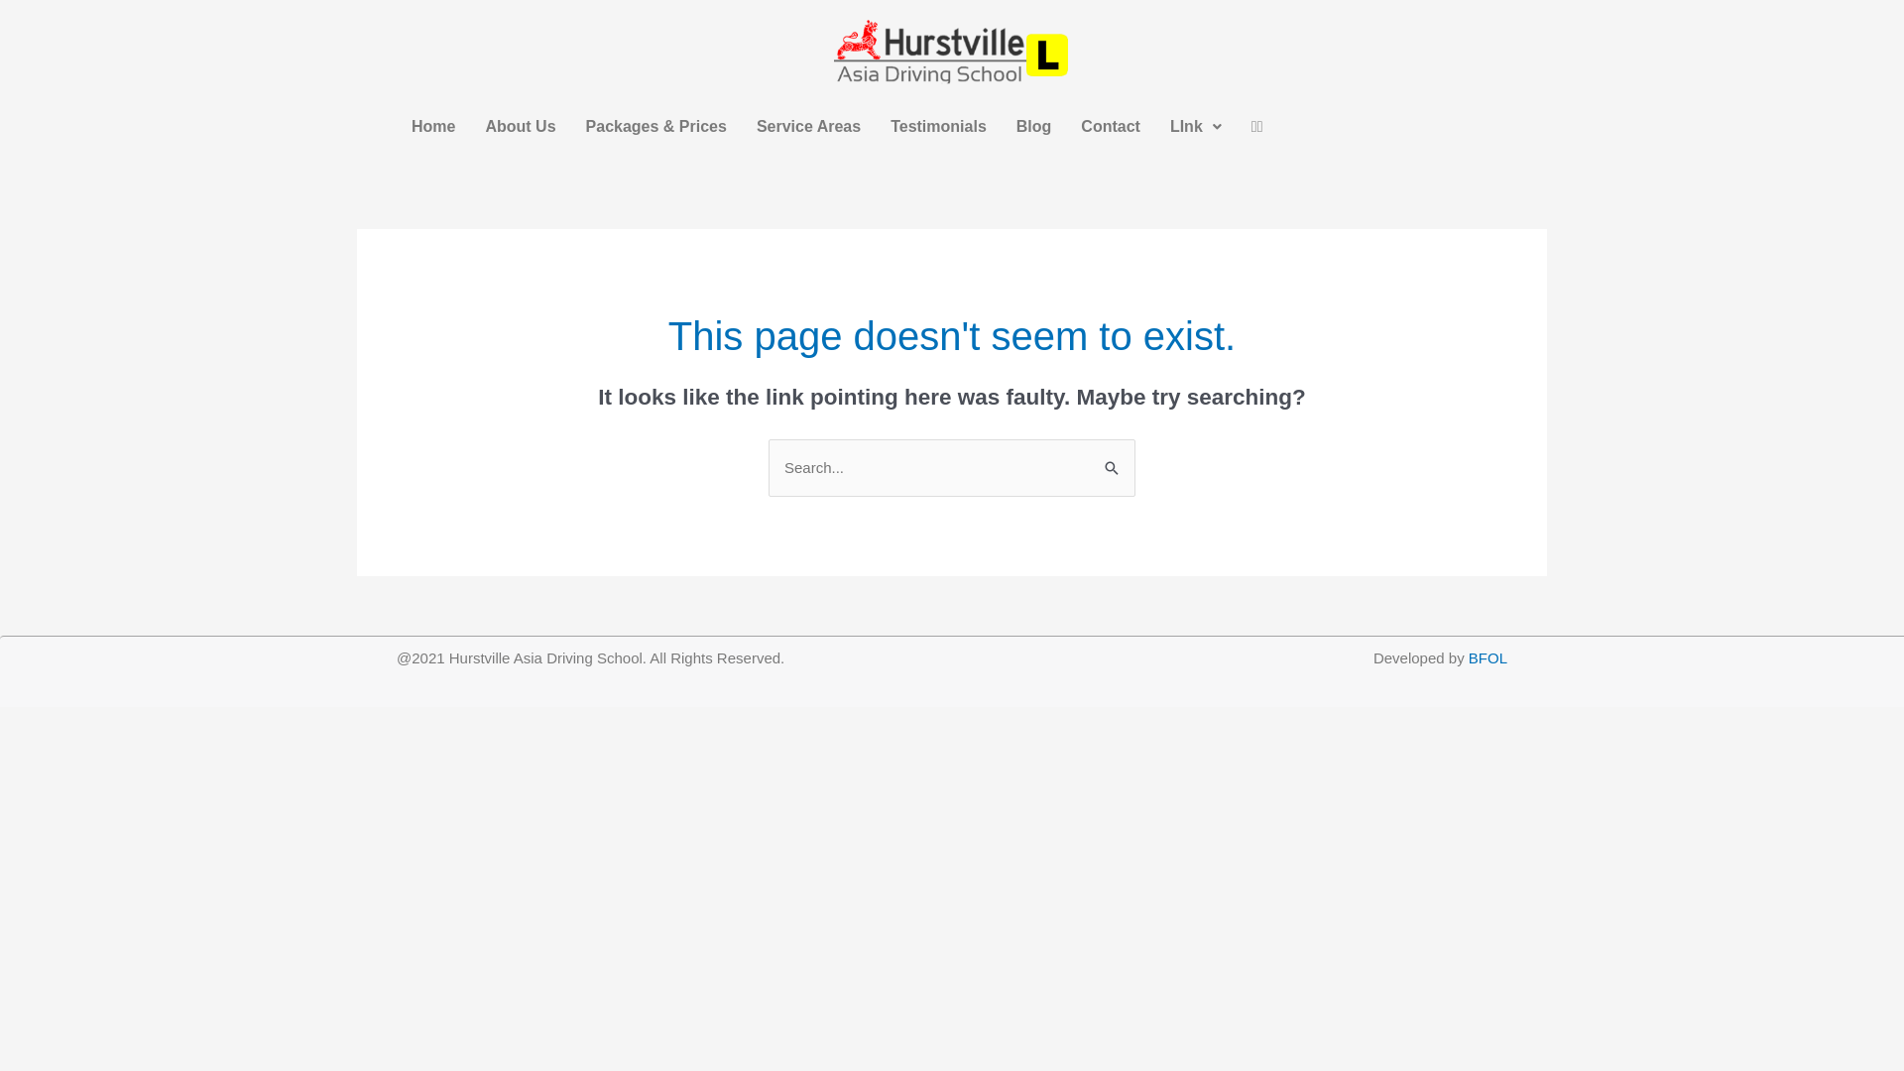 Image resolution: width=1904 pixels, height=1071 pixels. What do you see at coordinates (938, 127) in the screenshot?
I see `Testimonials` at bounding box center [938, 127].